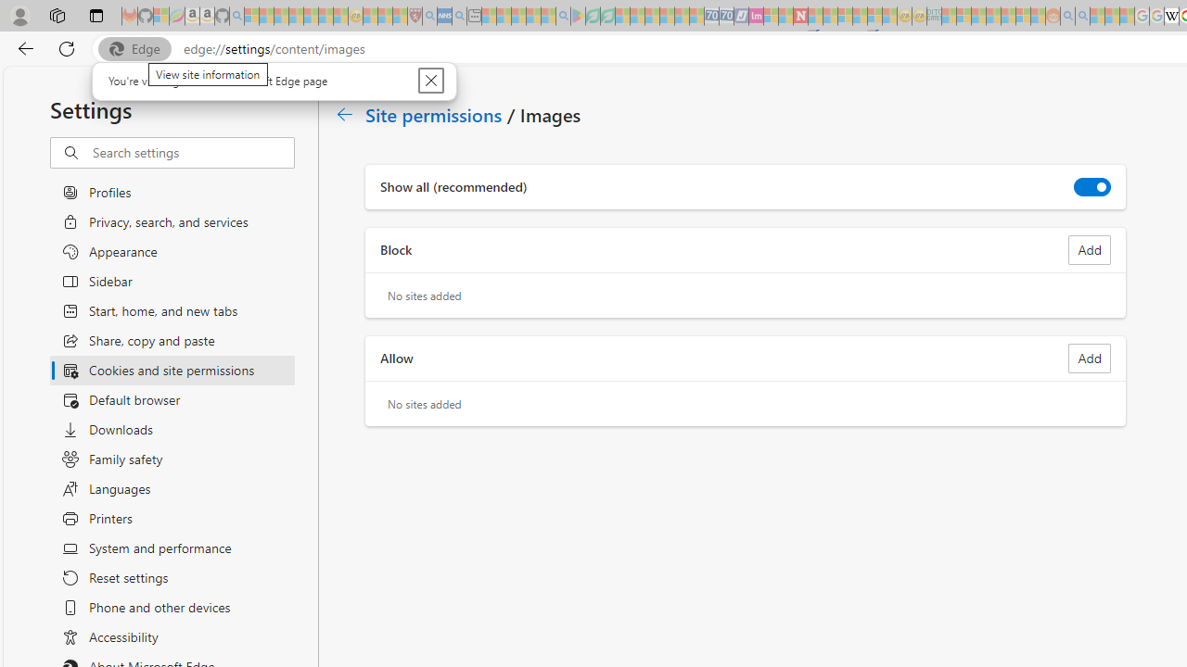  What do you see at coordinates (1092, 187) in the screenshot?
I see `Show all (recommended)` at bounding box center [1092, 187].